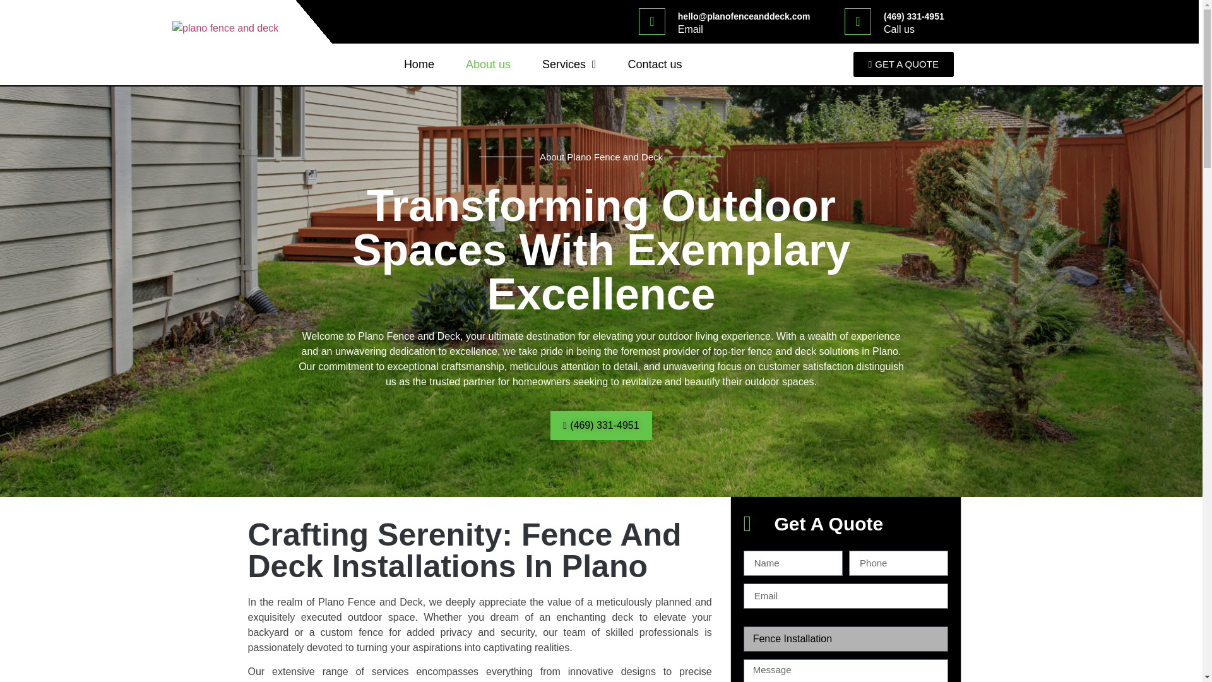  I want to click on Services, so click(569, 64).